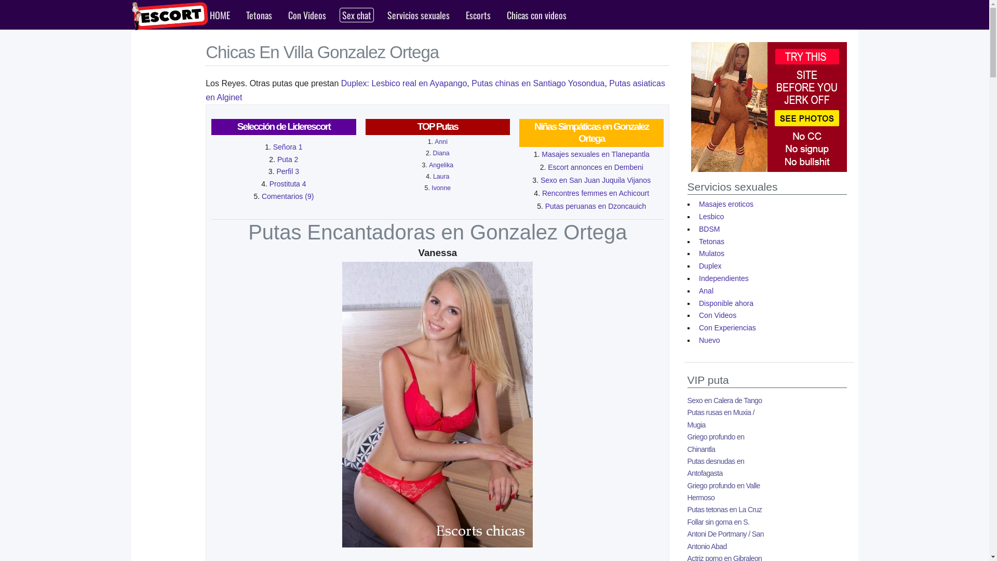 This screenshot has height=561, width=997. What do you see at coordinates (538, 83) in the screenshot?
I see `Putas chinas en Santiago Yosondua` at bounding box center [538, 83].